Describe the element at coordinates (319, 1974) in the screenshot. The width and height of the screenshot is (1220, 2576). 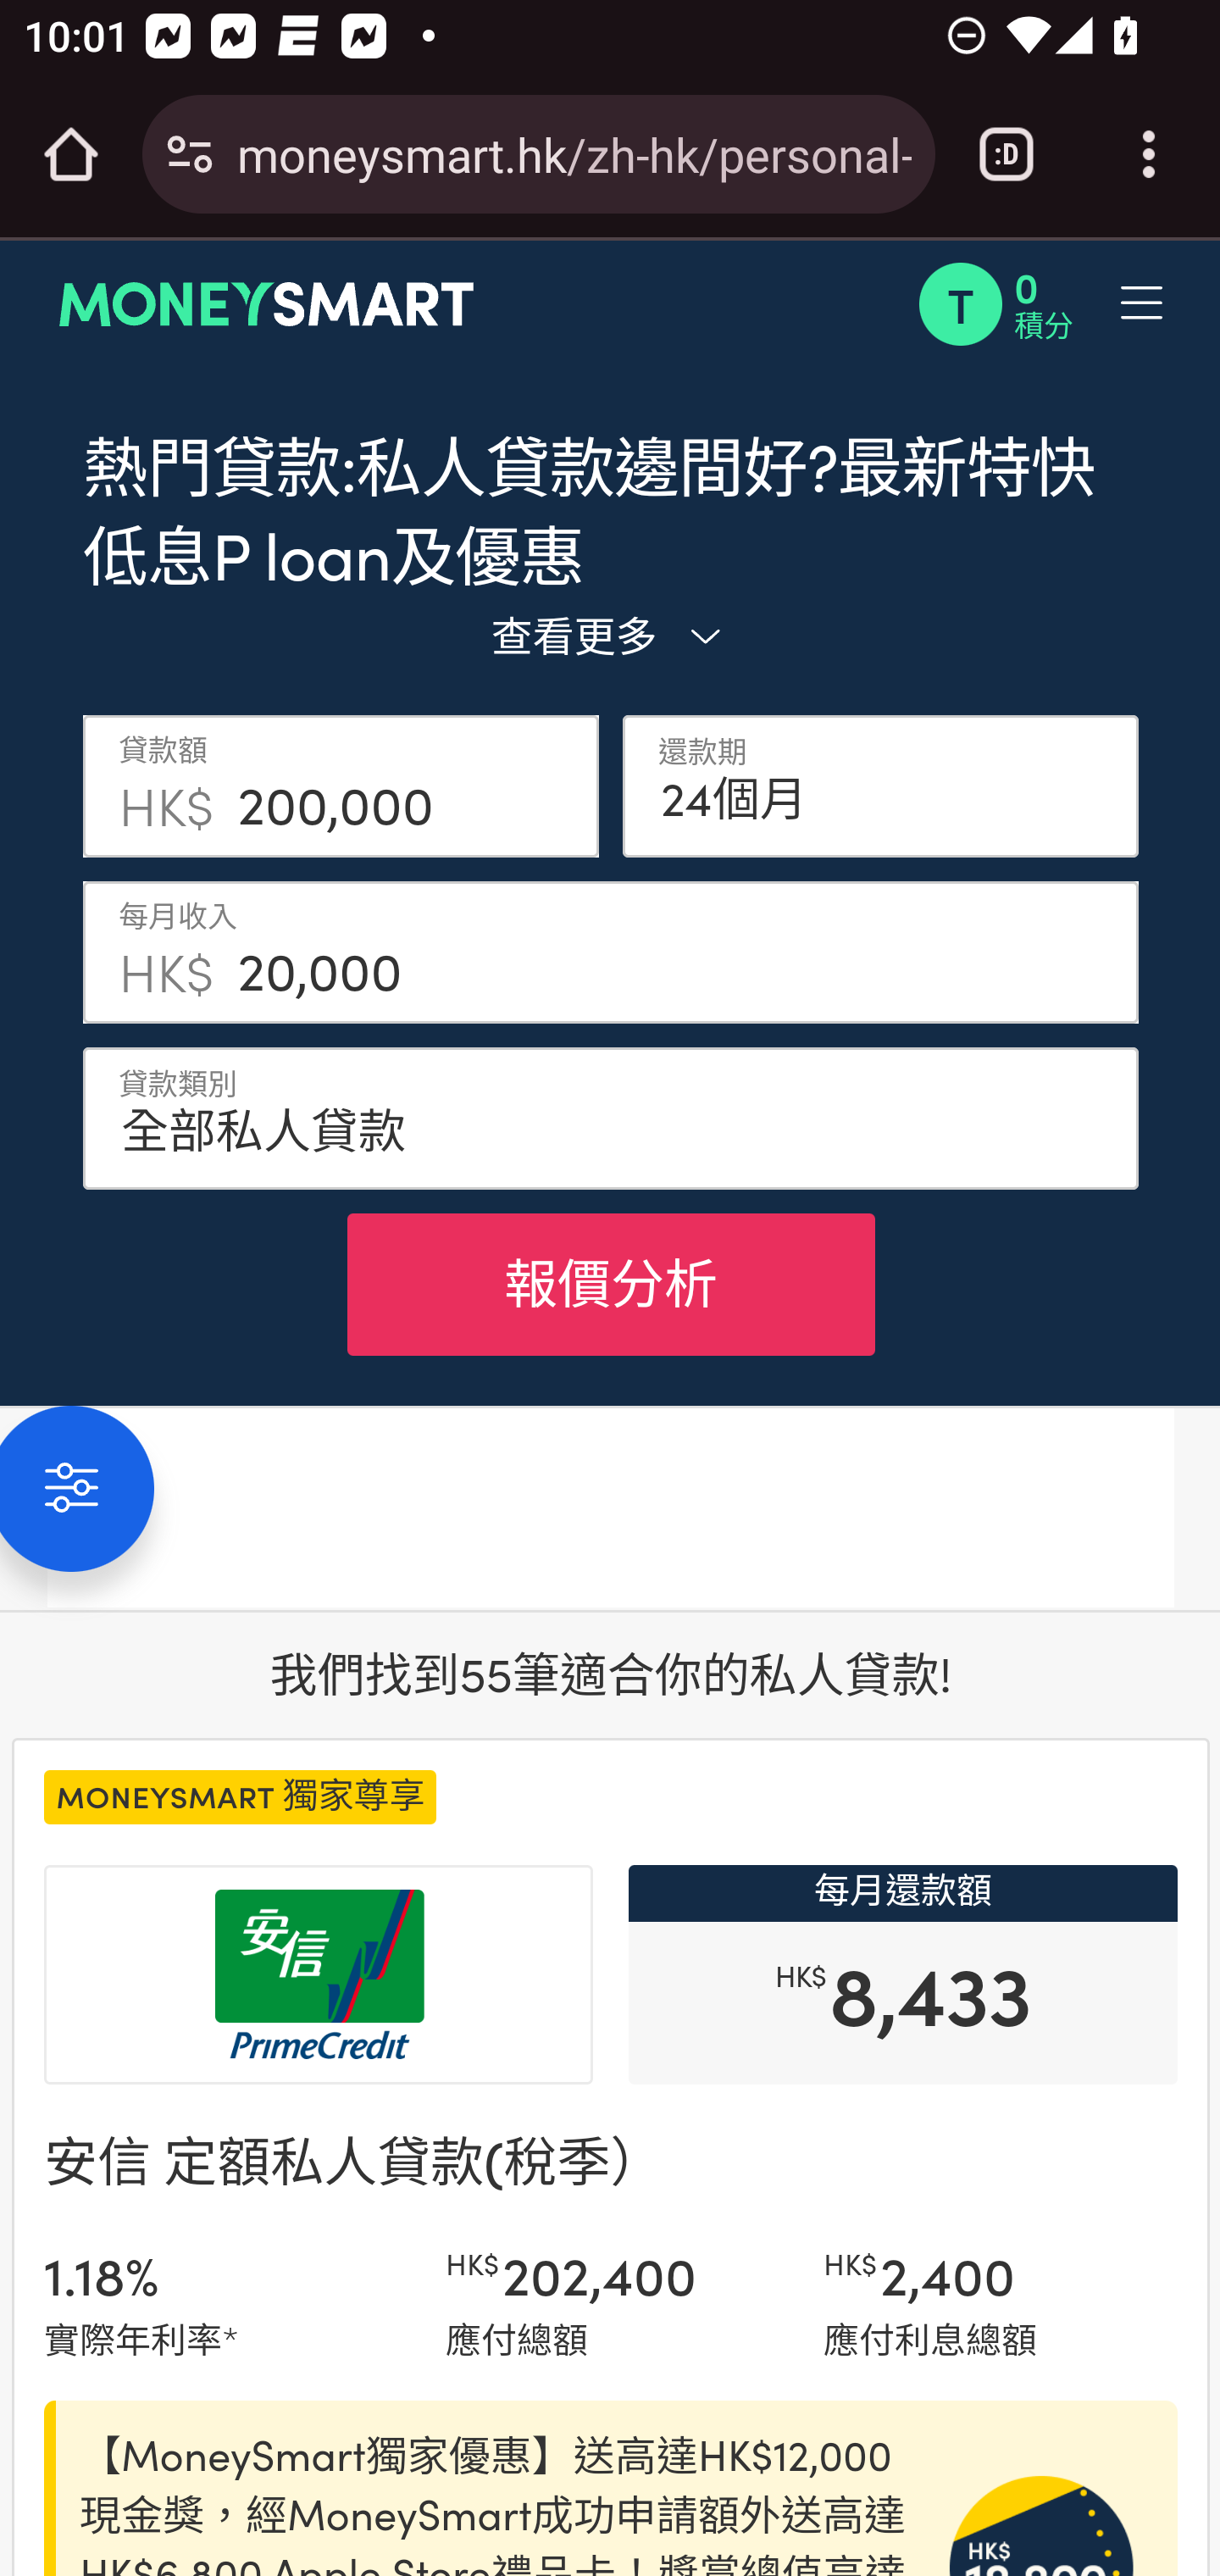
I see ` 安信信貸 logo` at that location.